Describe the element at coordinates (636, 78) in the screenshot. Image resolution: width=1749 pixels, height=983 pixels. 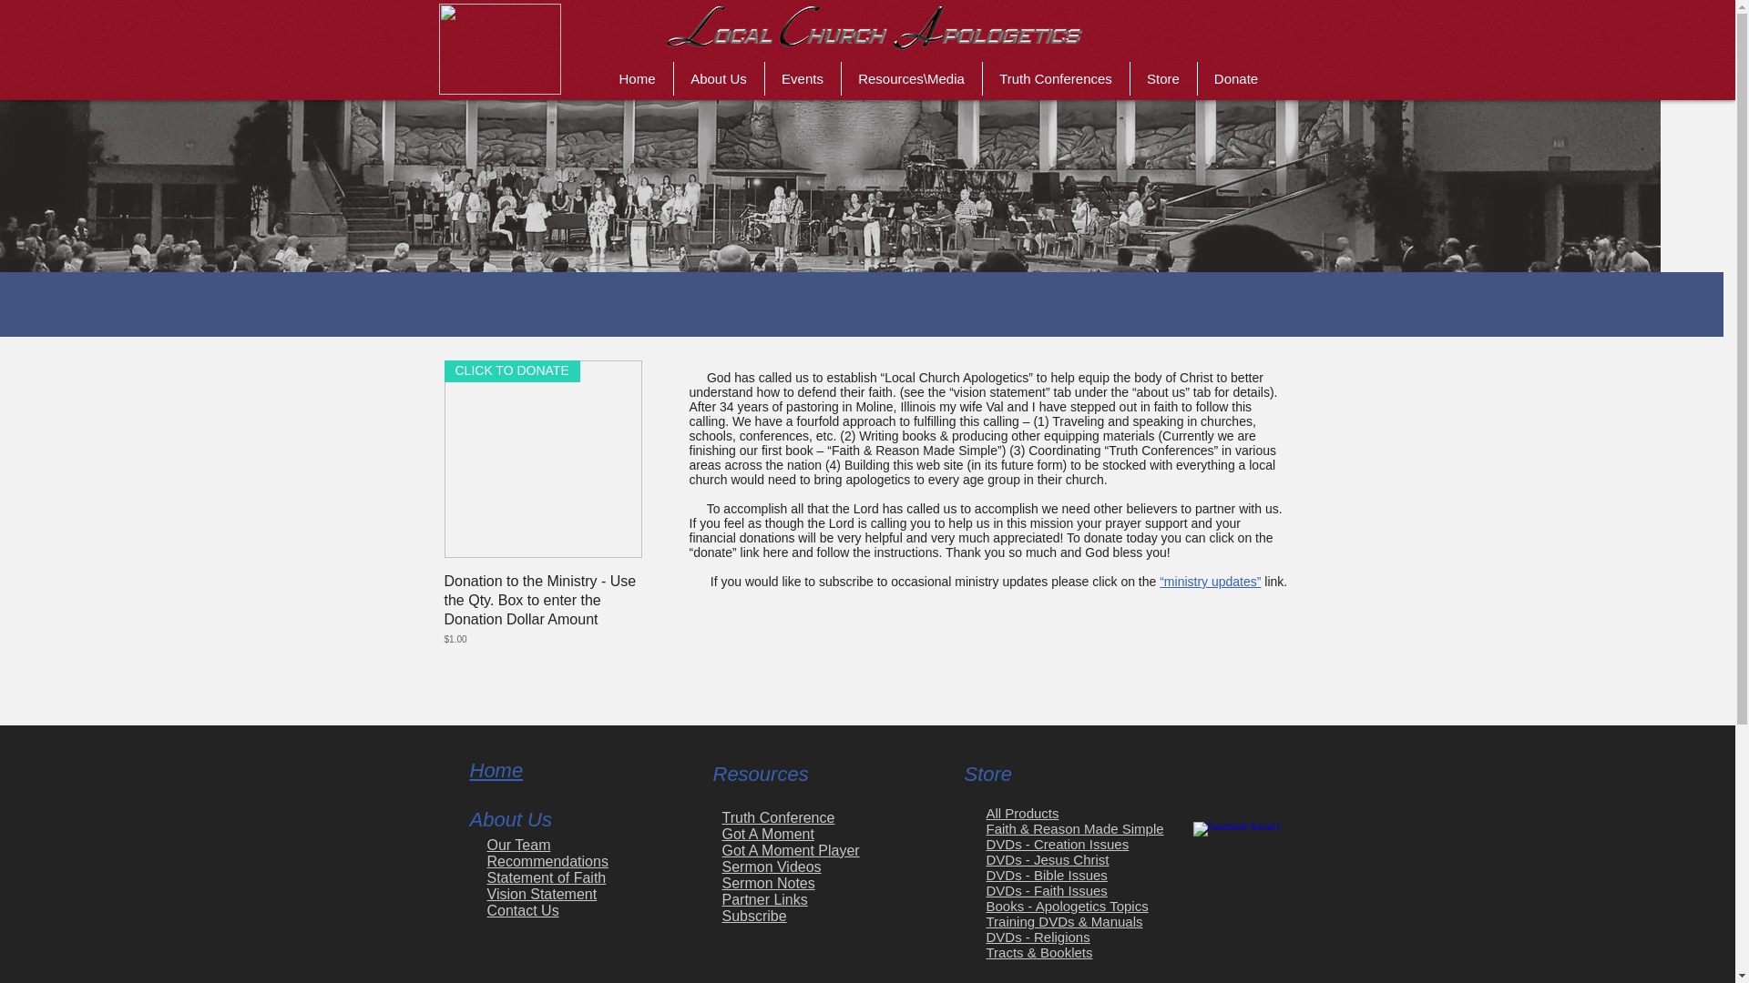
I see `Home` at that location.